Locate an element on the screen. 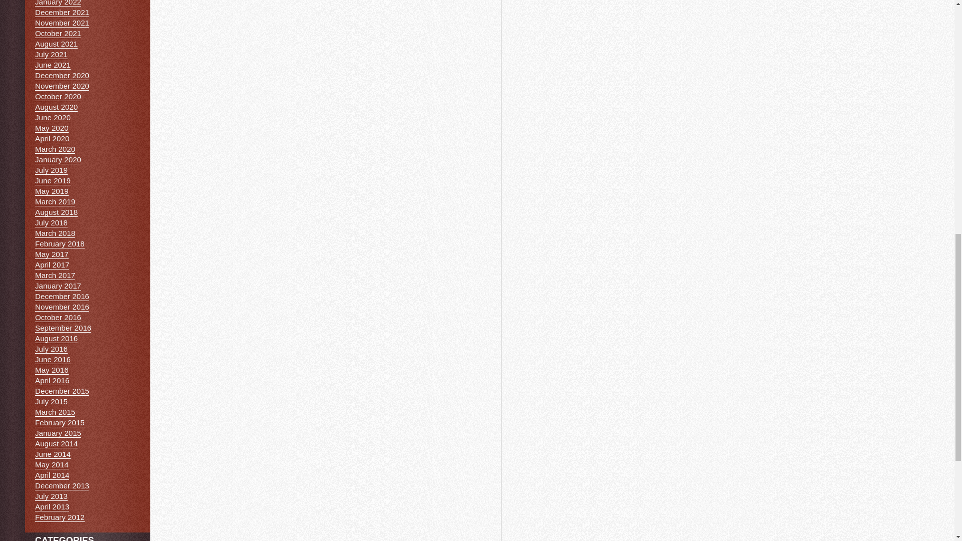 Image resolution: width=962 pixels, height=541 pixels. October 2021 is located at coordinates (58, 33).